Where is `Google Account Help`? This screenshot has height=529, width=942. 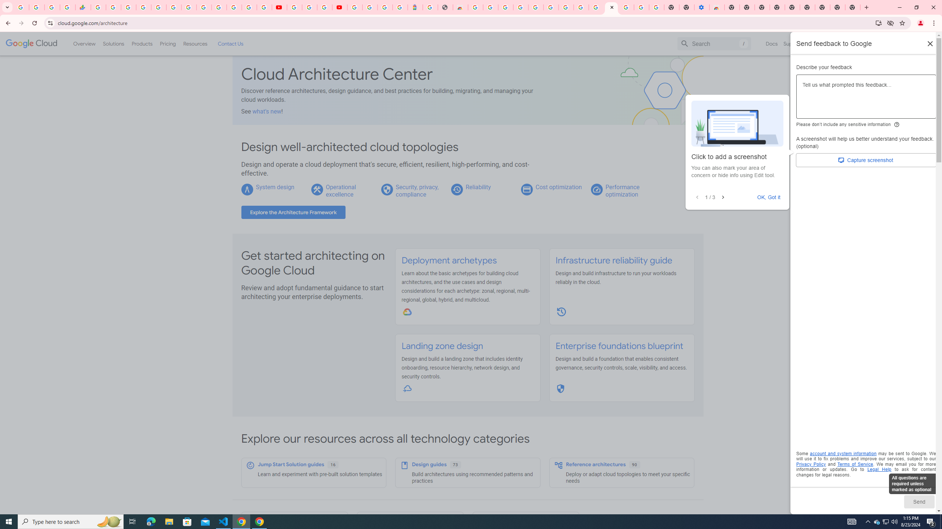 Google Account Help is located at coordinates (309, 7).